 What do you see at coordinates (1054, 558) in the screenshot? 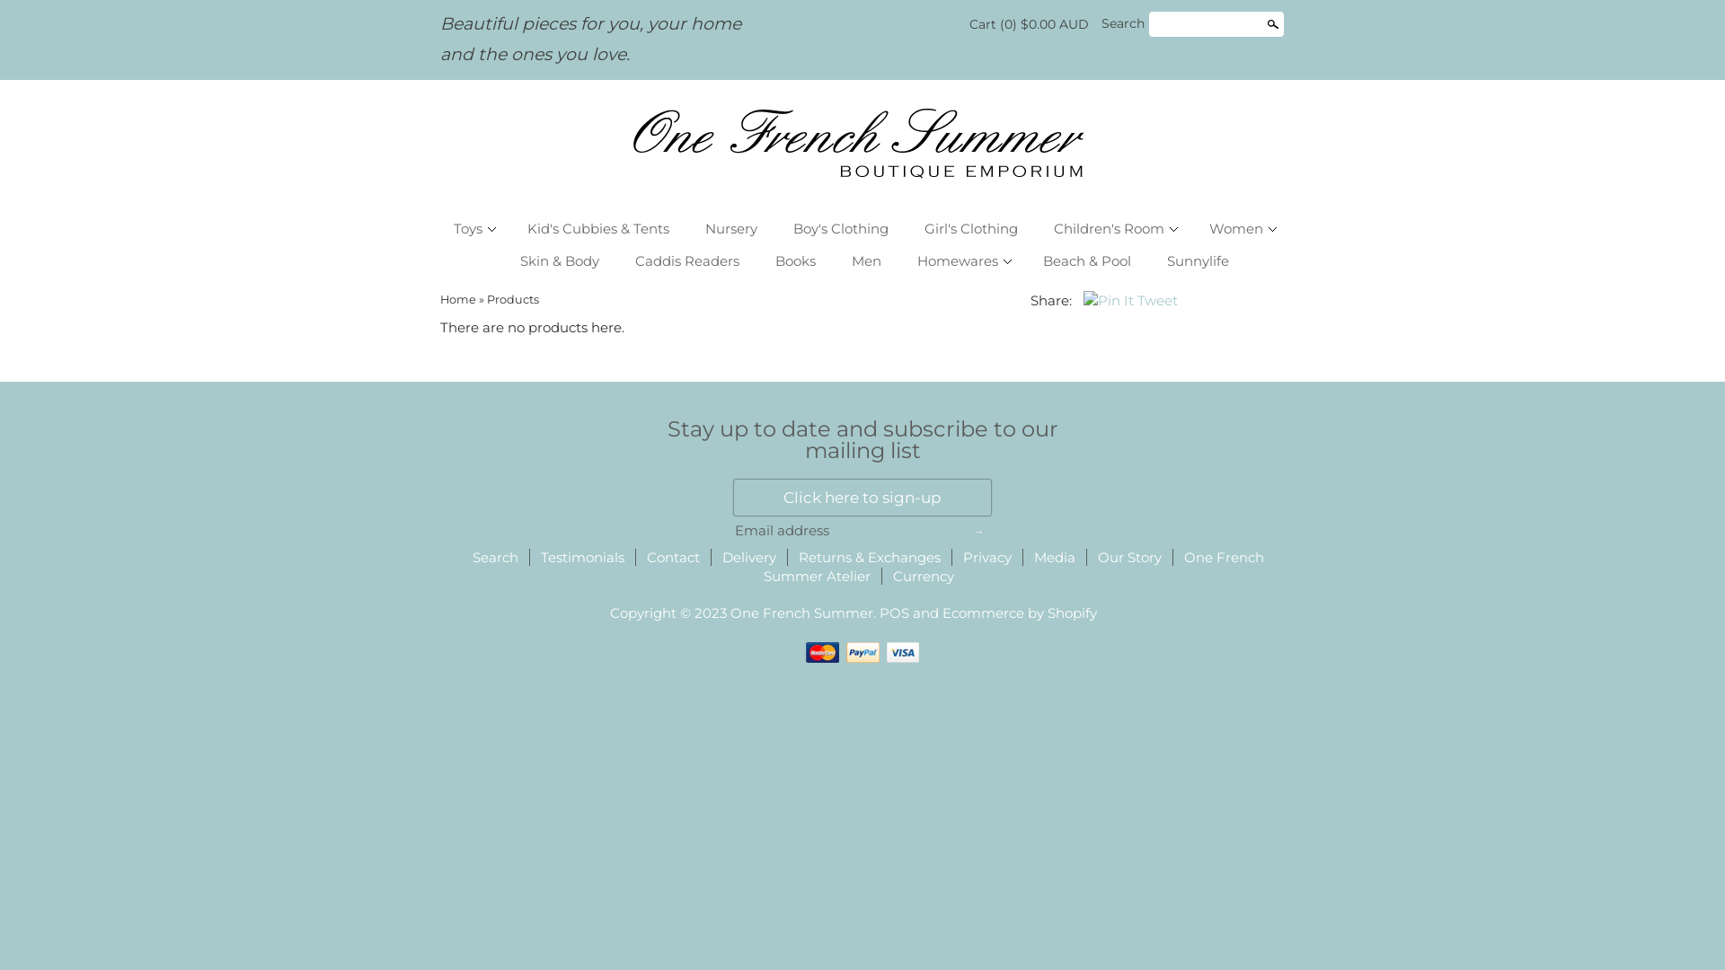
I see `Media` at bounding box center [1054, 558].